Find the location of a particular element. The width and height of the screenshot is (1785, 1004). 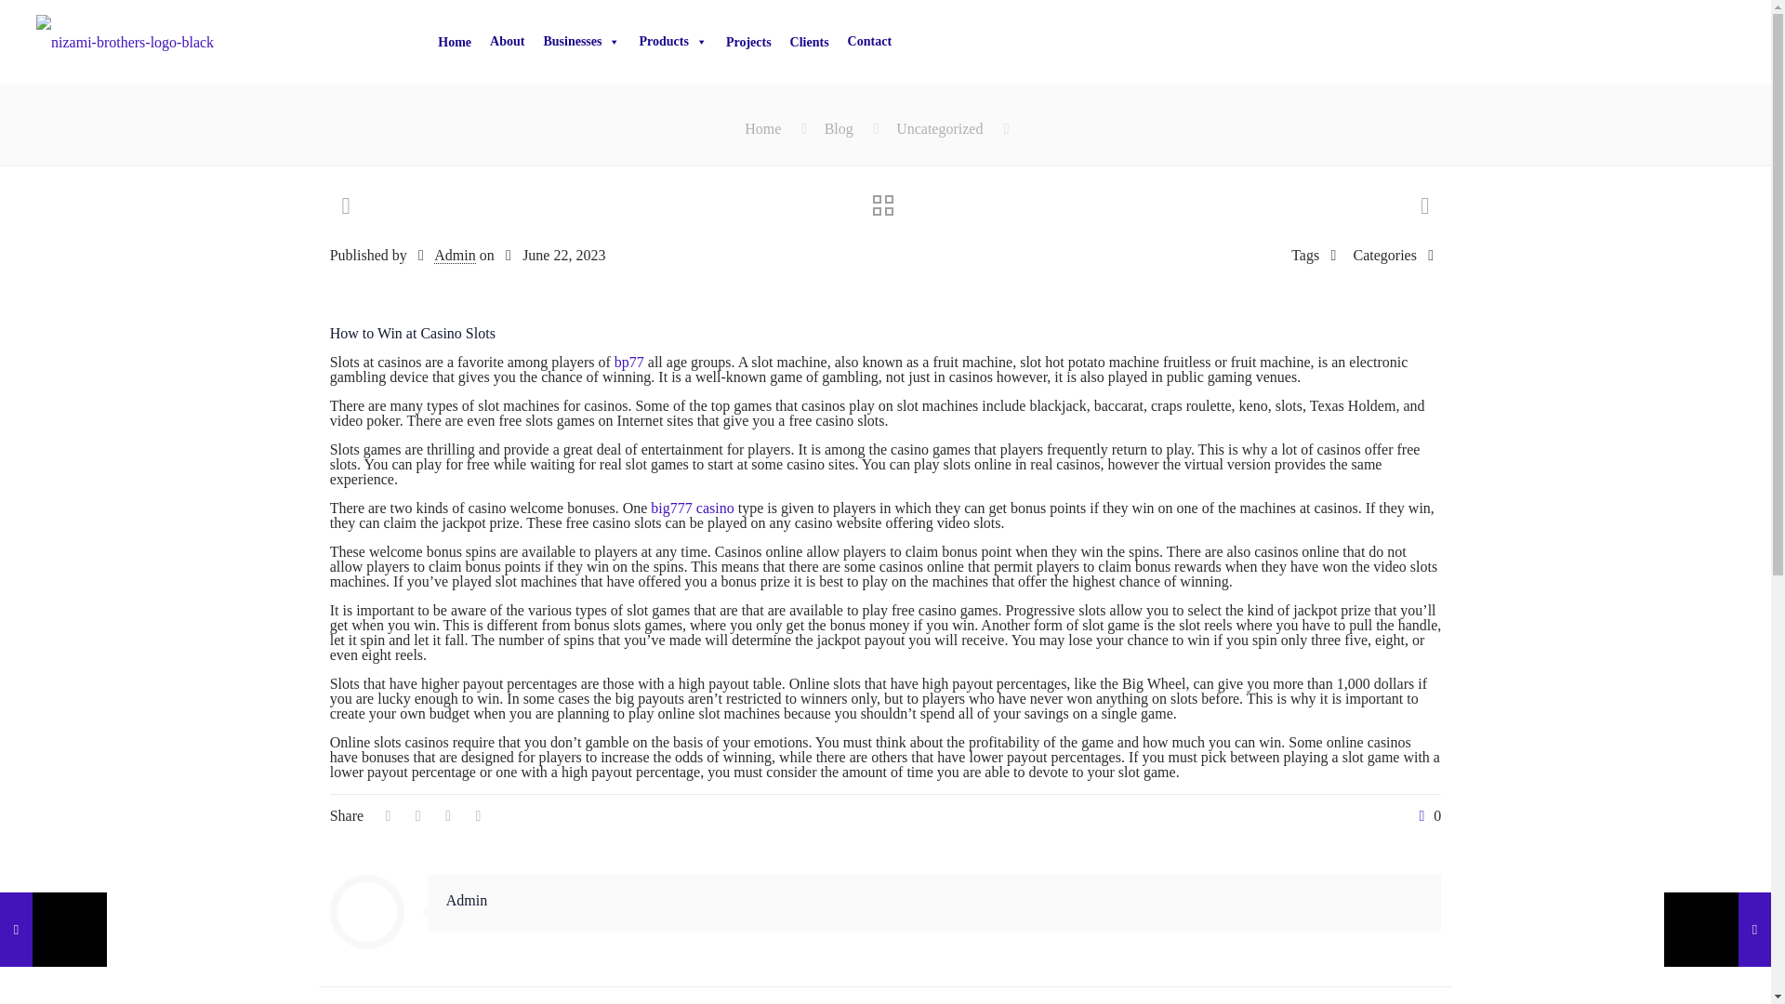

Home is located at coordinates (762, 128).